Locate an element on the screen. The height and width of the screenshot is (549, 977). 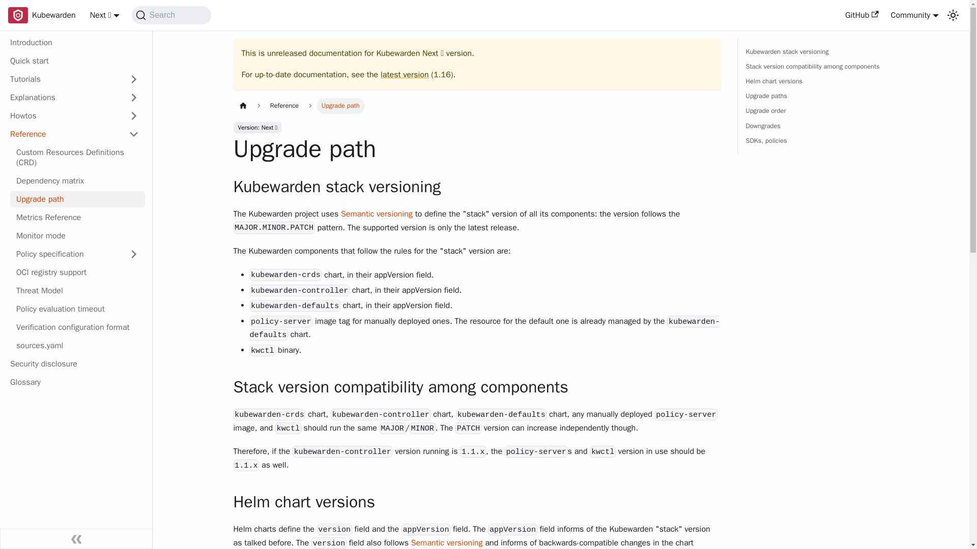
Policy evaluation timeout is located at coordinates (77, 309).